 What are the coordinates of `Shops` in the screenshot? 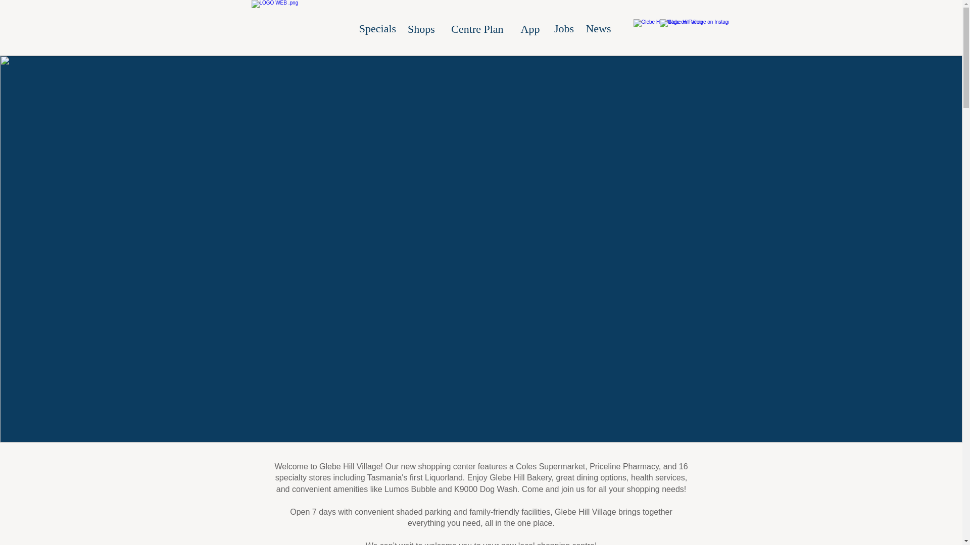 It's located at (421, 29).